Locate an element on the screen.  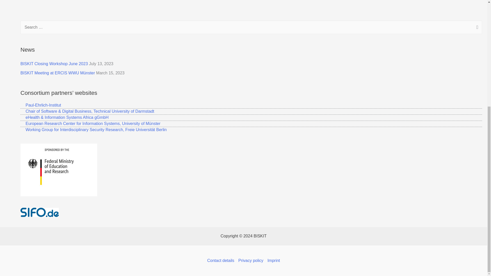
Contact details is located at coordinates (221, 261).